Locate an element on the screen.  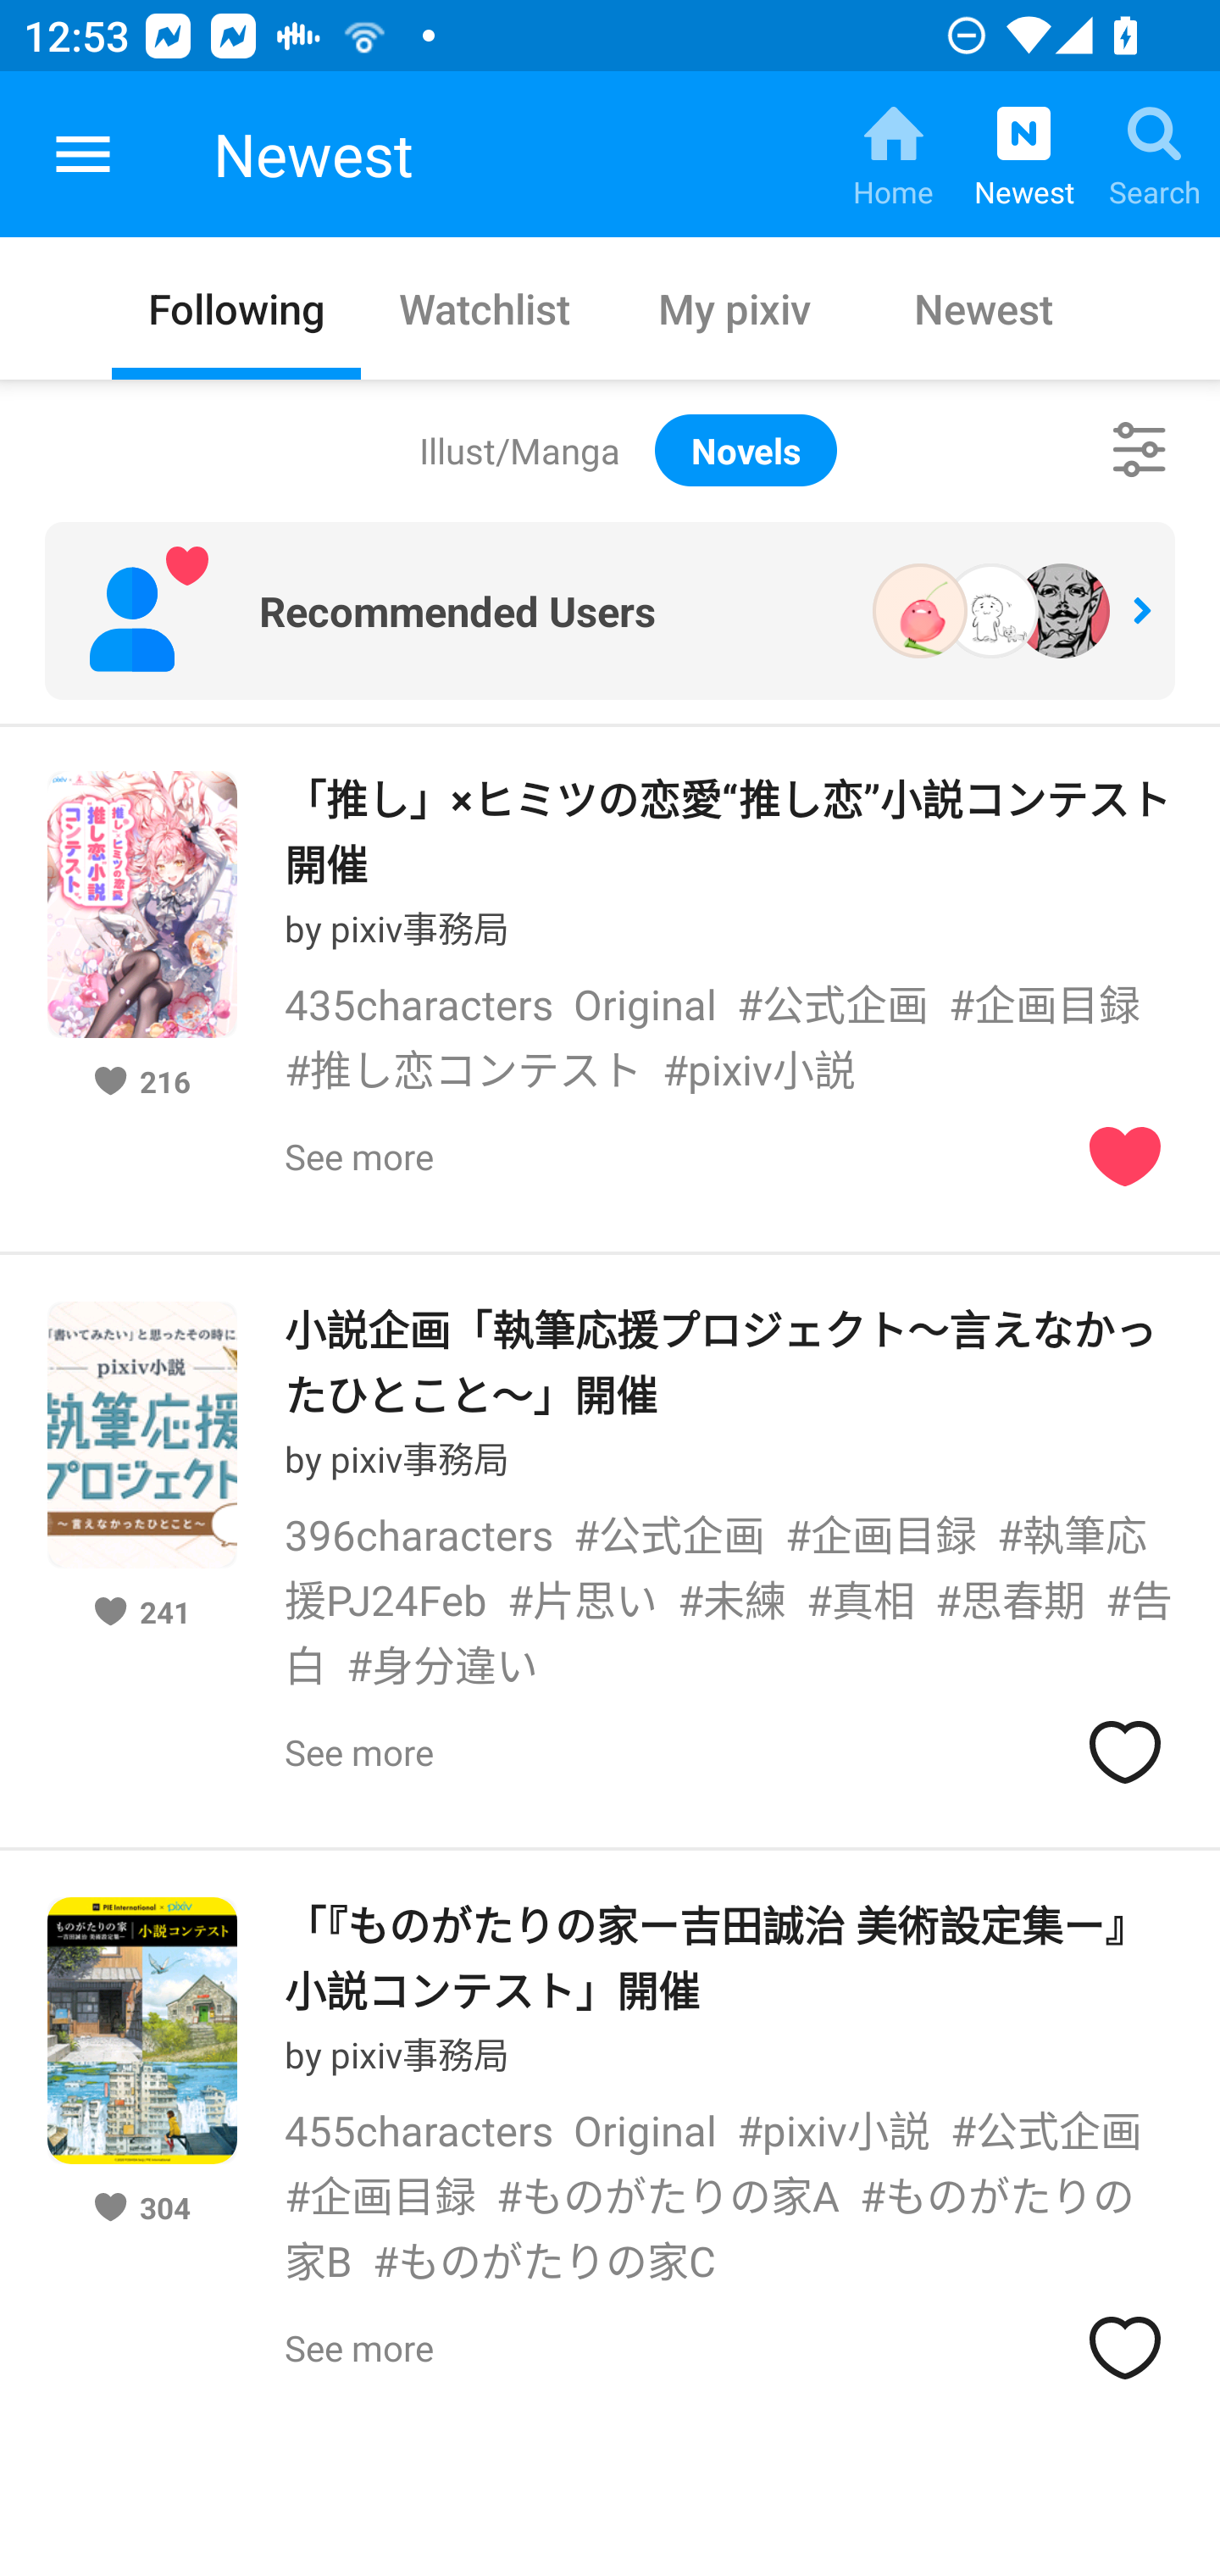
My pixiv is located at coordinates (734, 307).